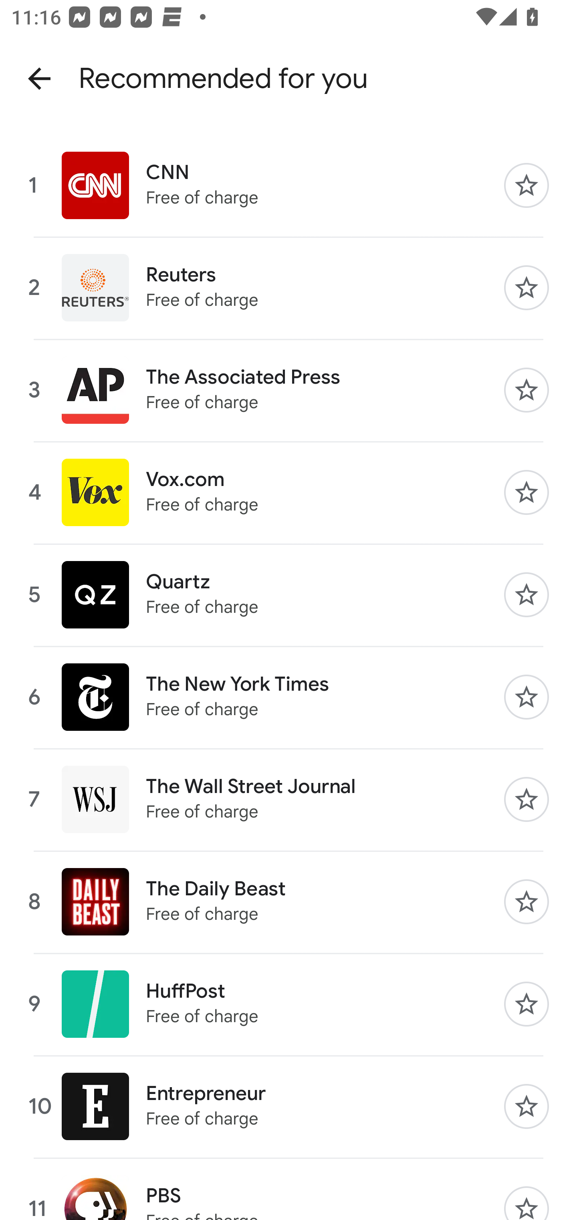 The height and width of the screenshot is (1220, 577). I want to click on 8 The Daily Beast Free of charge Follow, so click(288, 902).